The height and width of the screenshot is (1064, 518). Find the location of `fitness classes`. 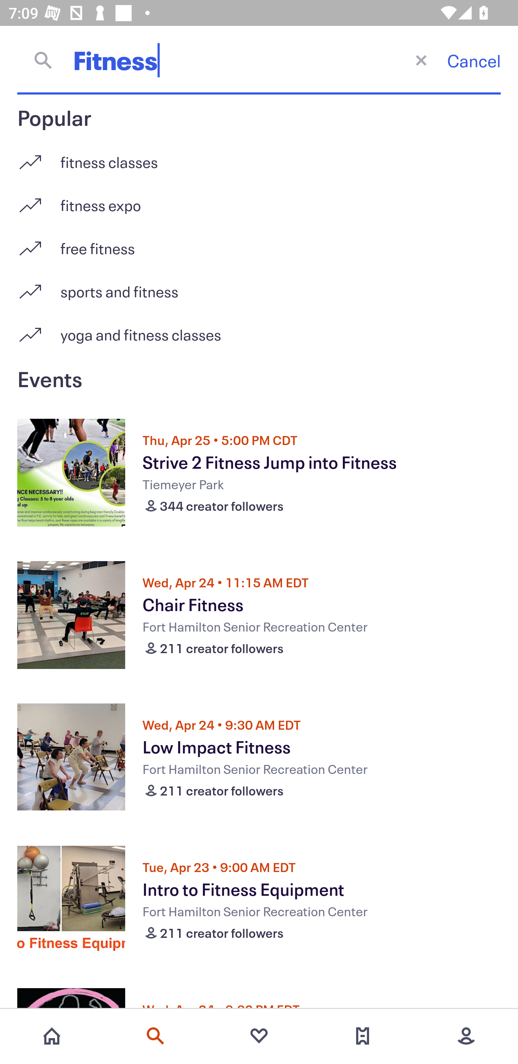

fitness classes is located at coordinates (259, 157).